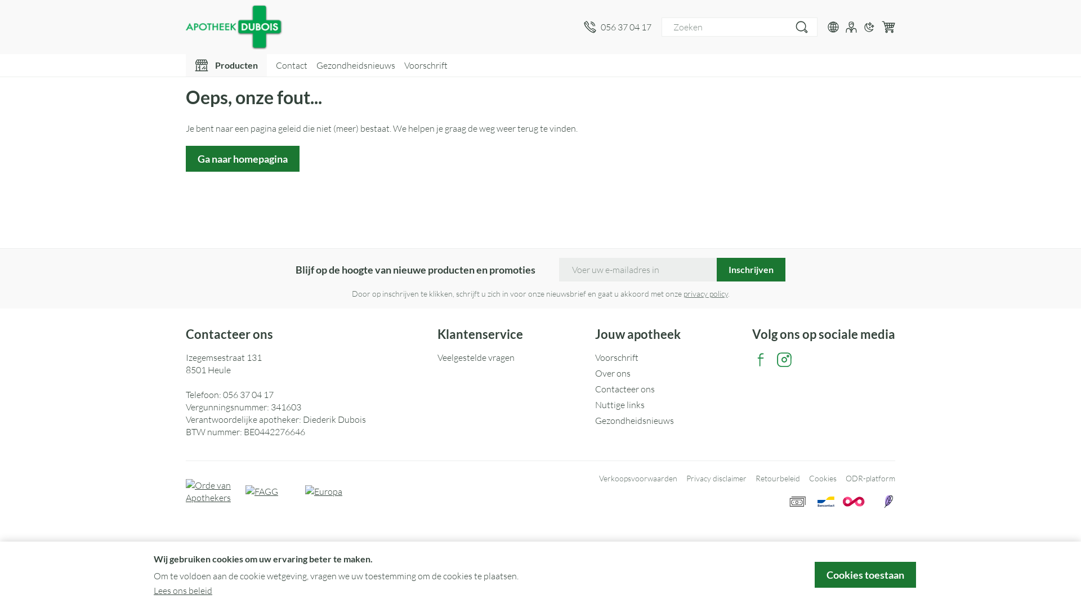  What do you see at coordinates (869, 27) in the screenshot?
I see `Donkere modus` at bounding box center [869, 27].